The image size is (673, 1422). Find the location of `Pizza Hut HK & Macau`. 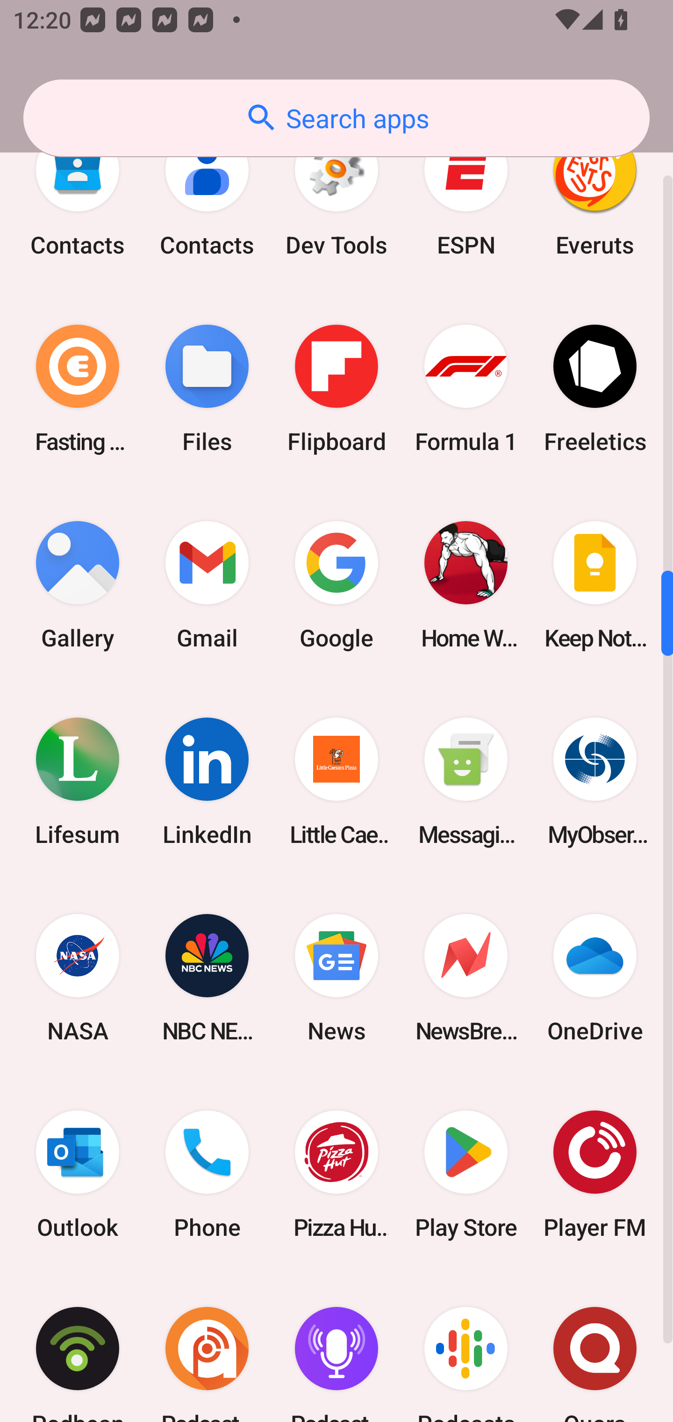

Pizza Hut HK & Macau is located at coordinates (336, 1174).